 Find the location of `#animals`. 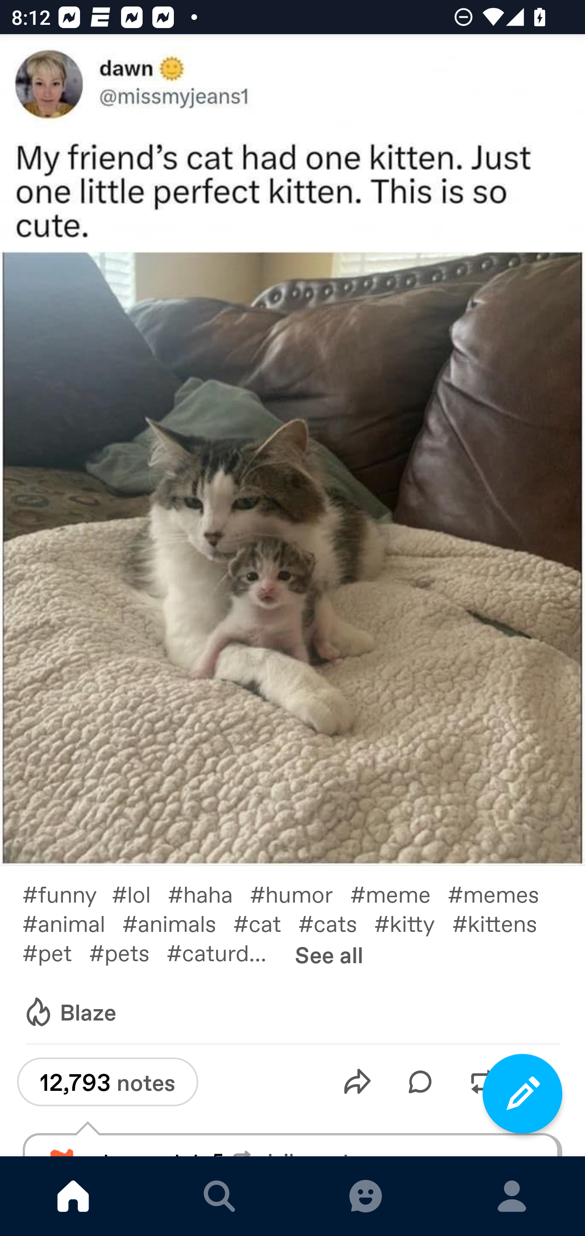

#animals is located at coordinates (178, 923).